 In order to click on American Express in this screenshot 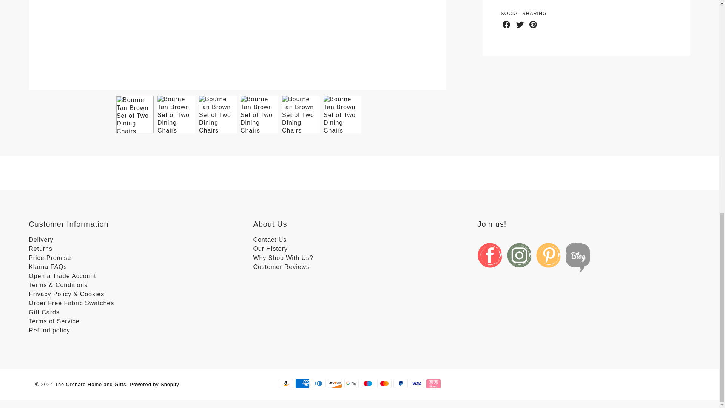, I will do `click(302, 383)`.